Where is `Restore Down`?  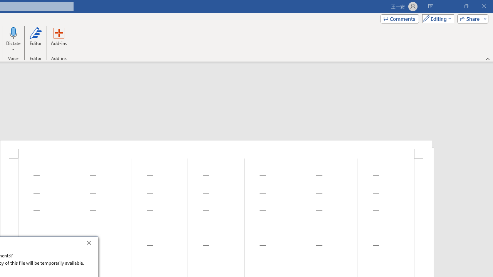
Restore Down is located at coordinates (466, 6).